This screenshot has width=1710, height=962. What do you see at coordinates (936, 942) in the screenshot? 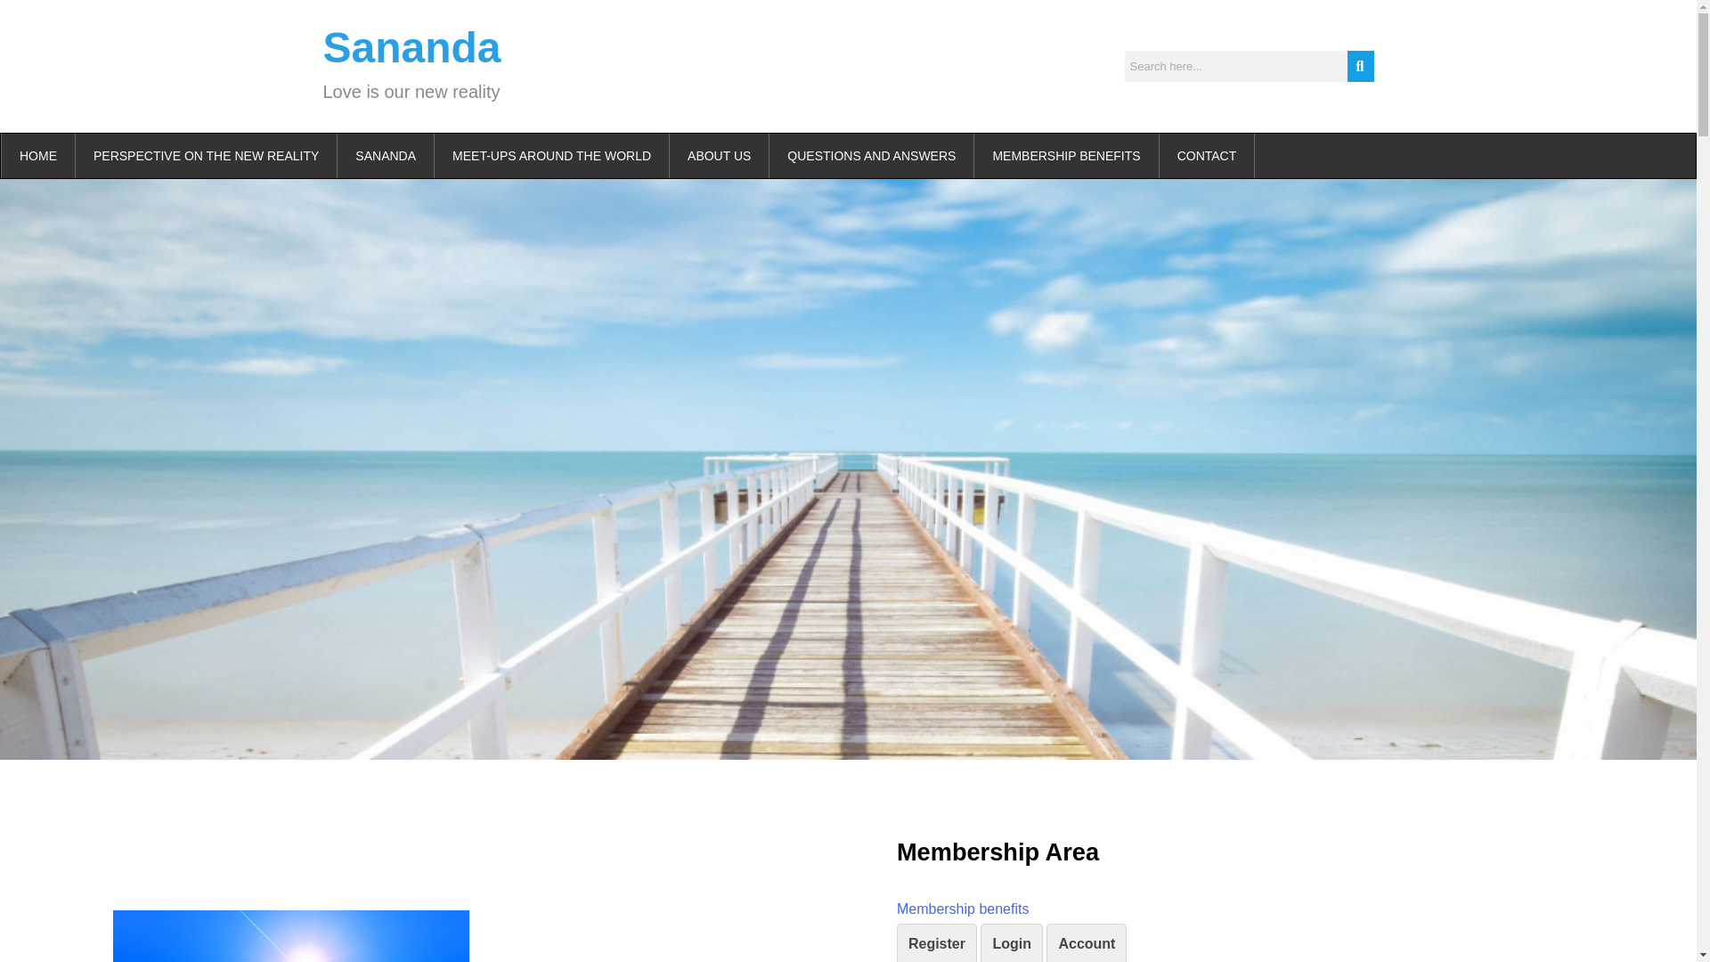
I see `Register` at bounding box center [936, 942].